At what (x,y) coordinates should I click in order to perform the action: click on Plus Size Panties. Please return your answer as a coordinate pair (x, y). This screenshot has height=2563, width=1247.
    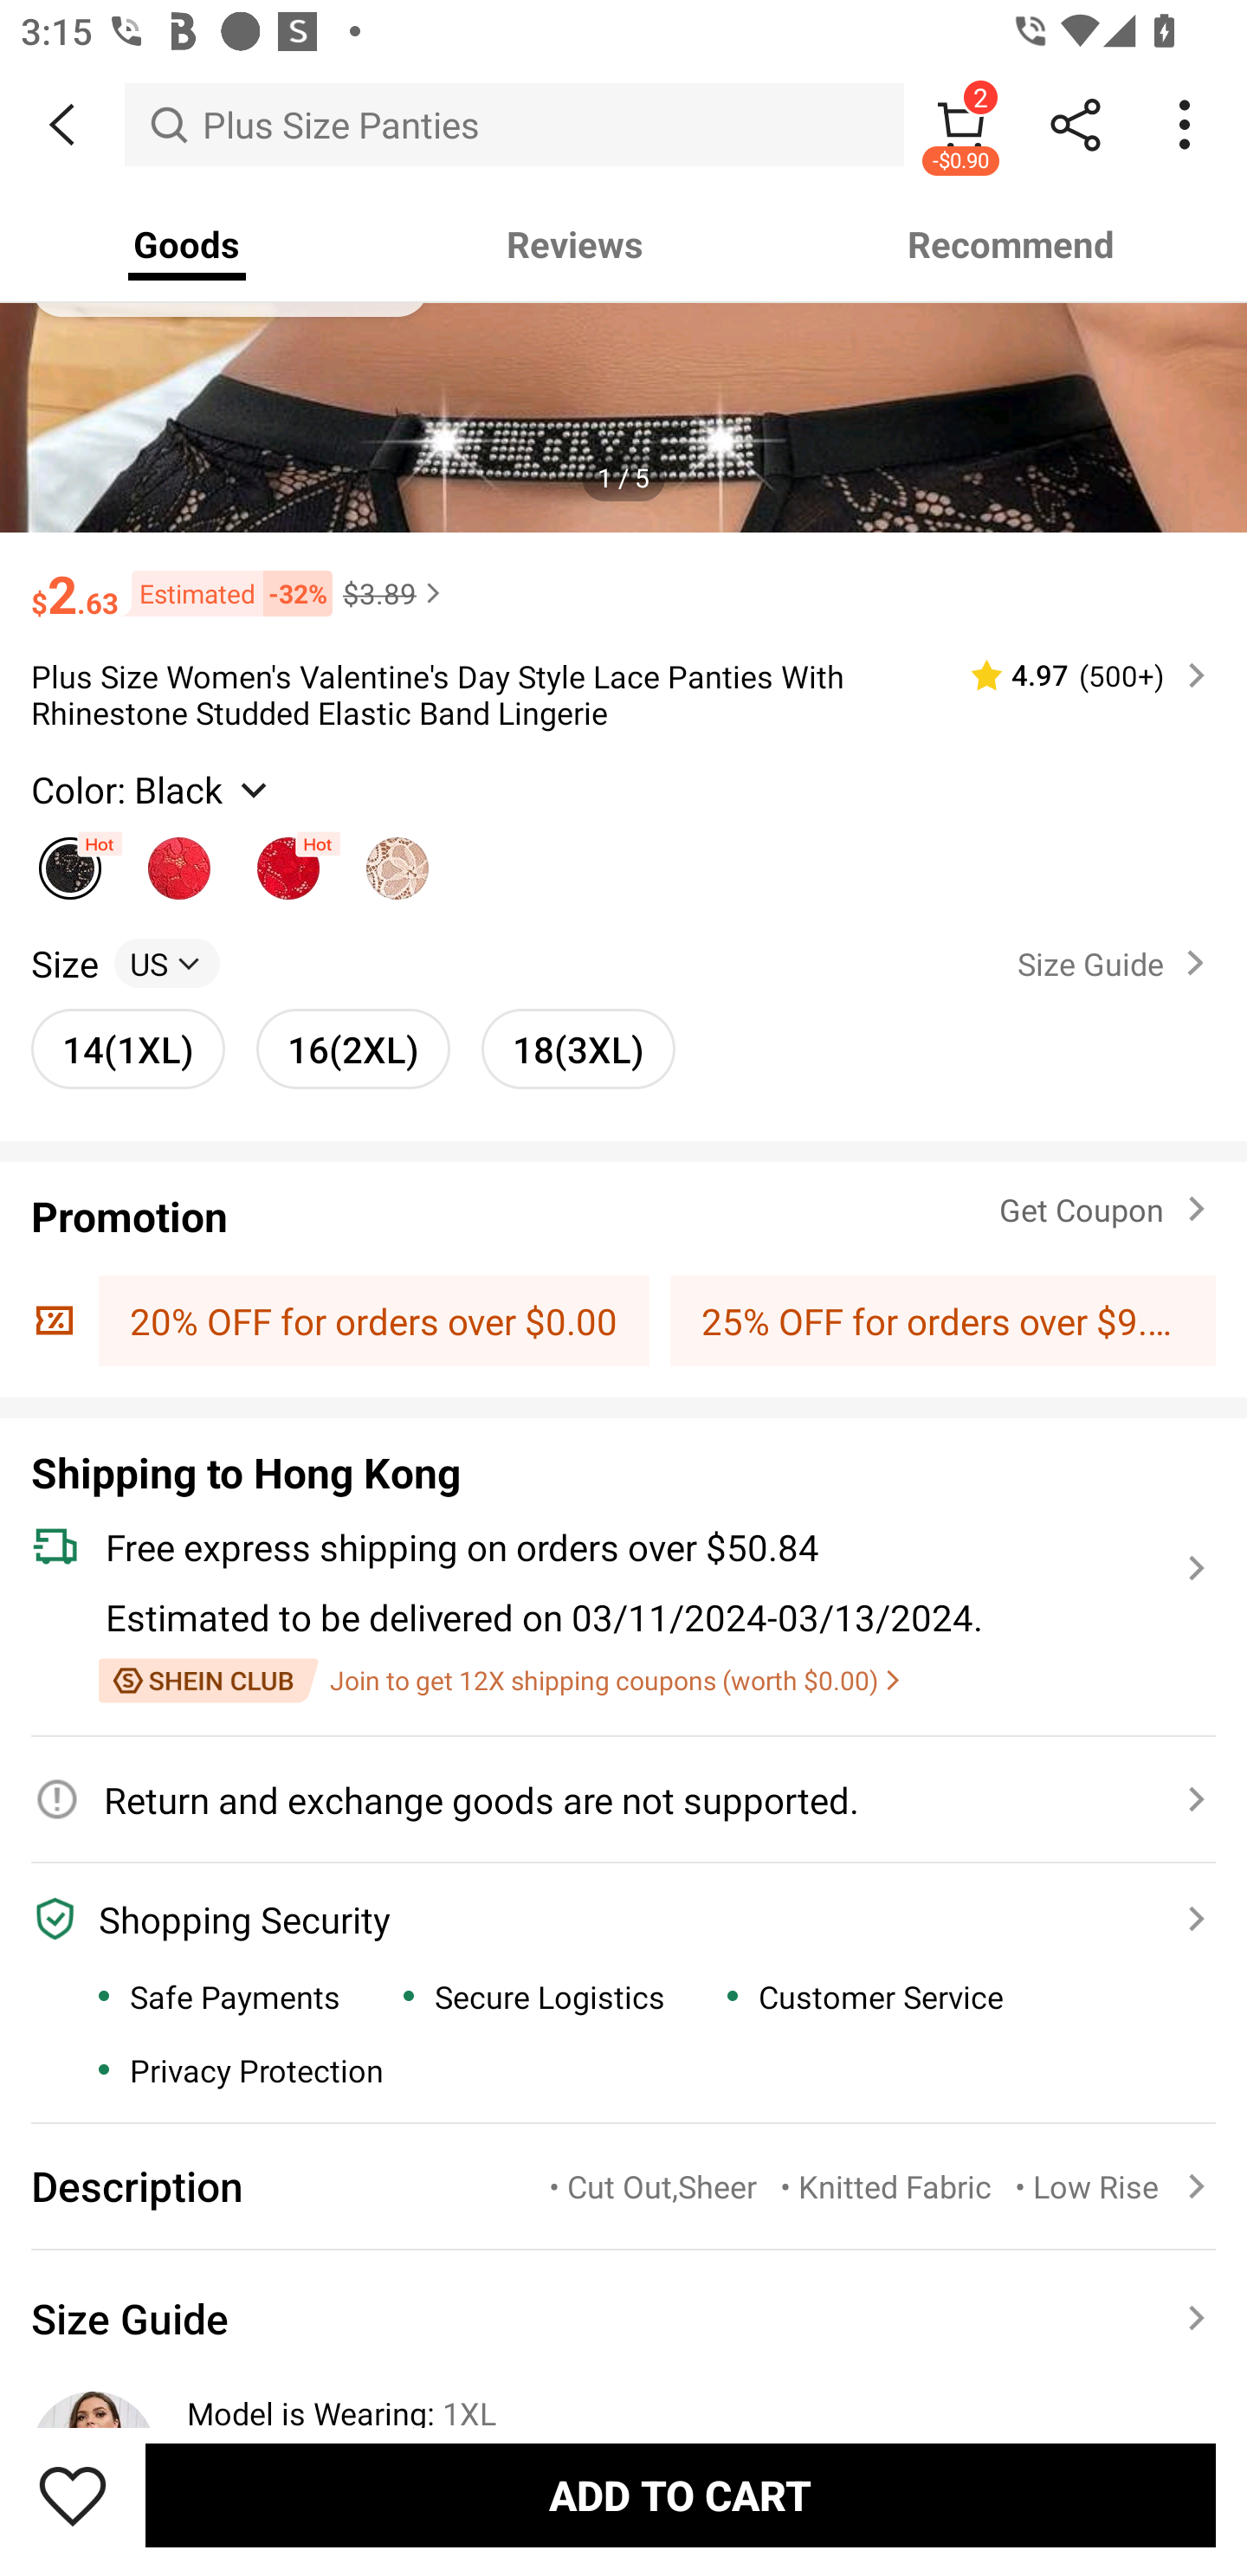
    Looking at the image, I should click on (514, 124).